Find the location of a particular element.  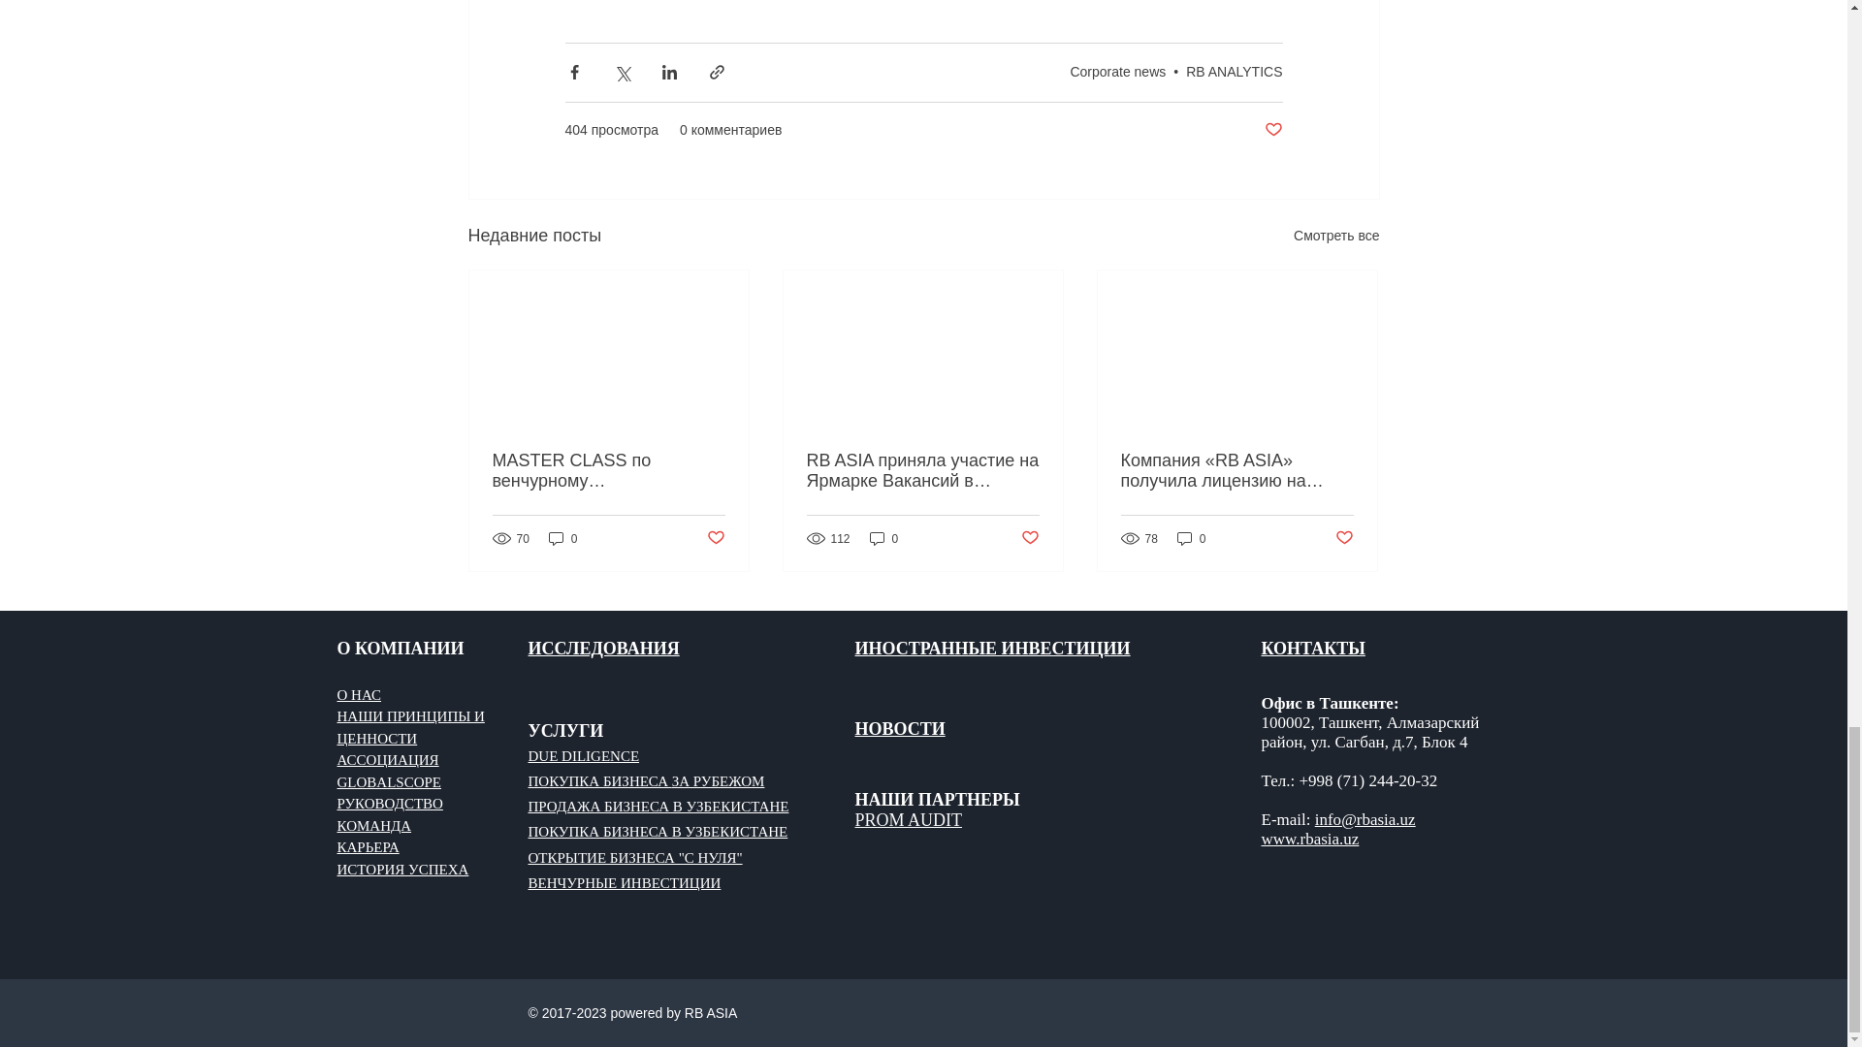

Corporate news is located at coordinates (1117, 72).